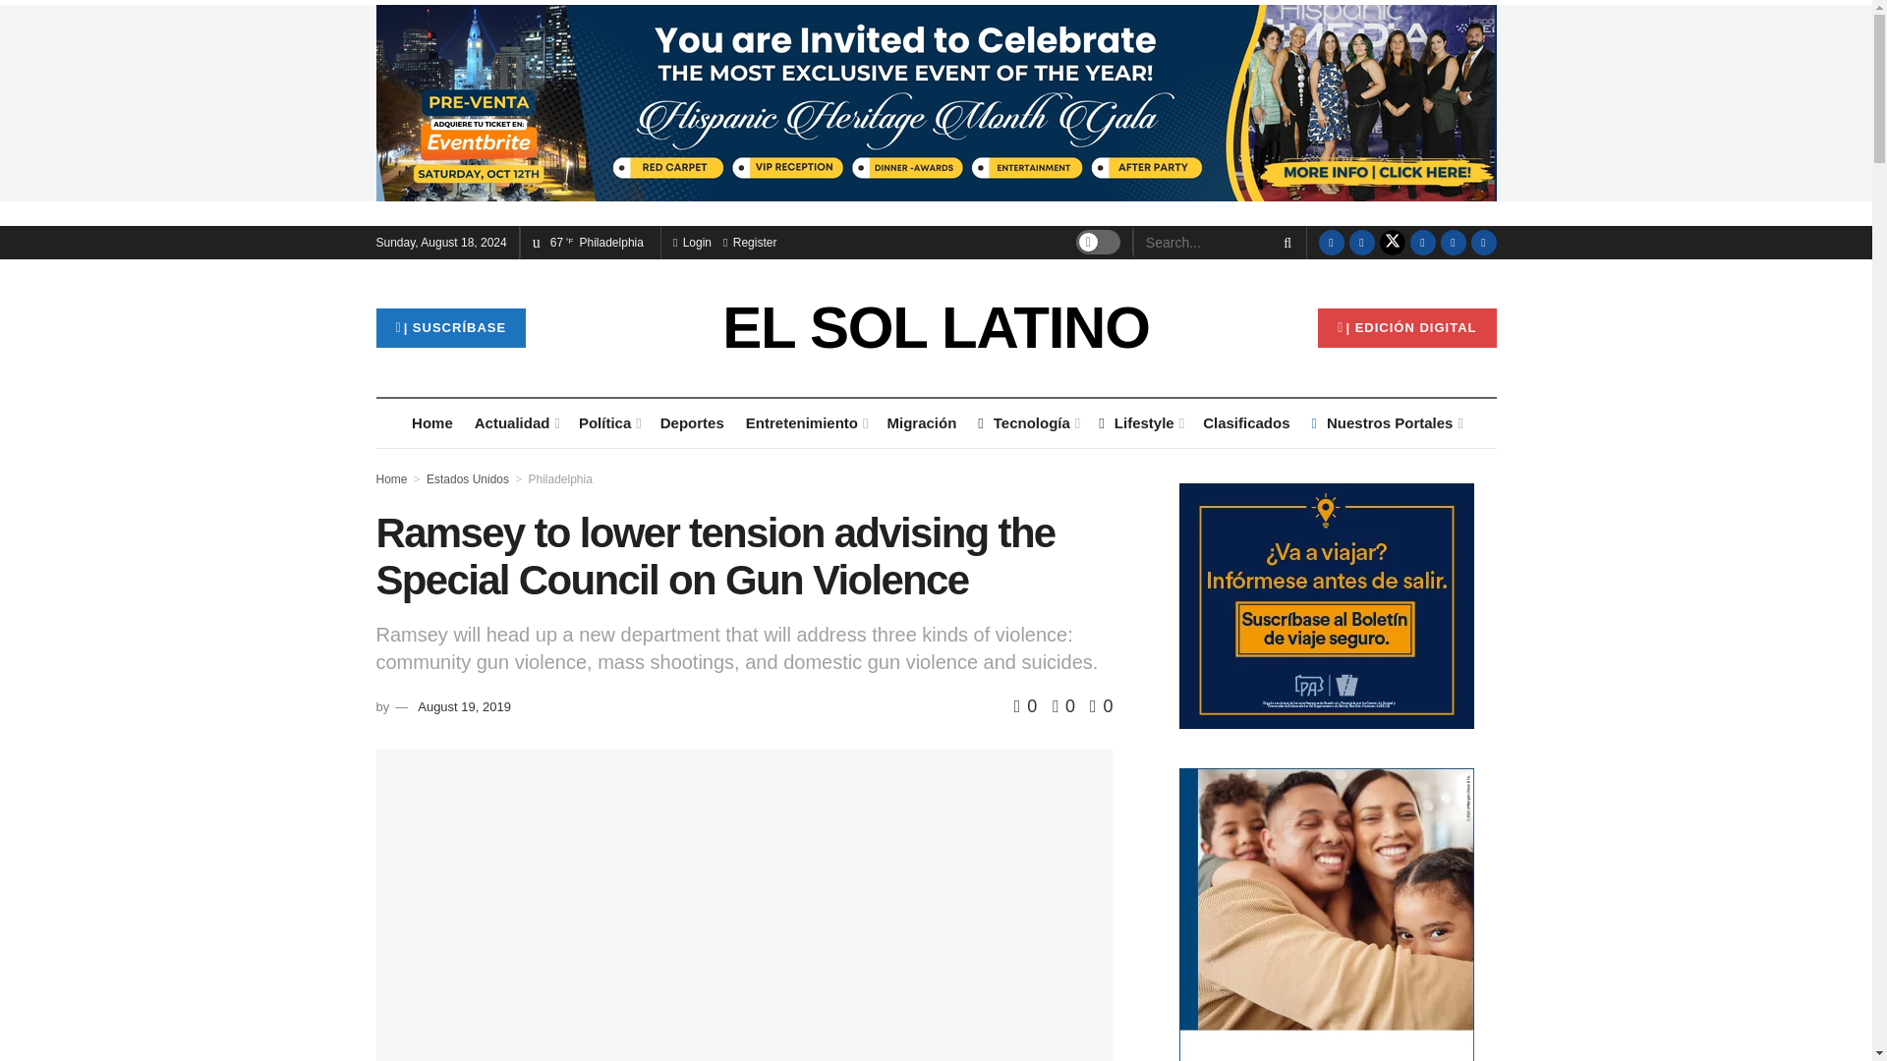 The height and width of the screenshot is (1061, 1887). Describe the element at coordinates (692, 242) in the screenshot. I see `Login` at that location.